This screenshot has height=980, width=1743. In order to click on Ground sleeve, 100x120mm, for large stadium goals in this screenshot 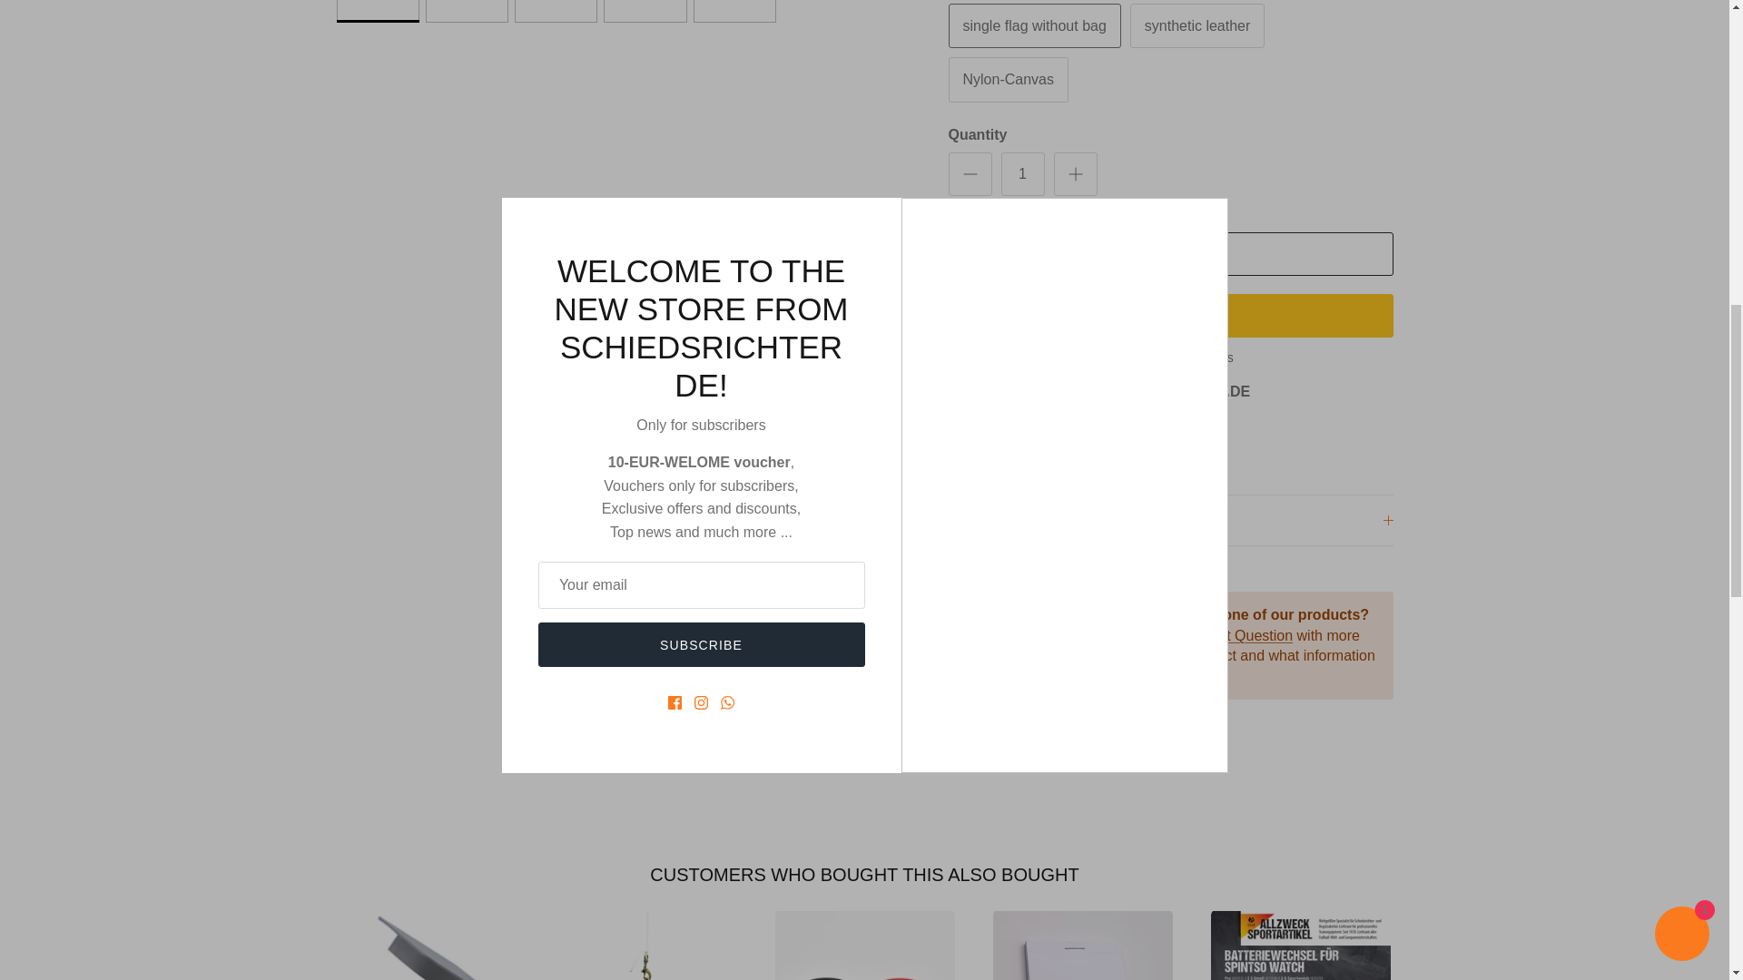, I will do `click(429, 946)`.